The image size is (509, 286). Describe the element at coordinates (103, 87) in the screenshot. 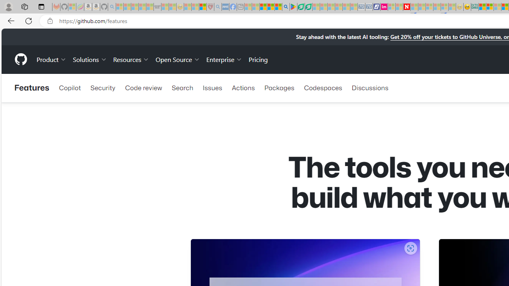

I see `Security` at that location.